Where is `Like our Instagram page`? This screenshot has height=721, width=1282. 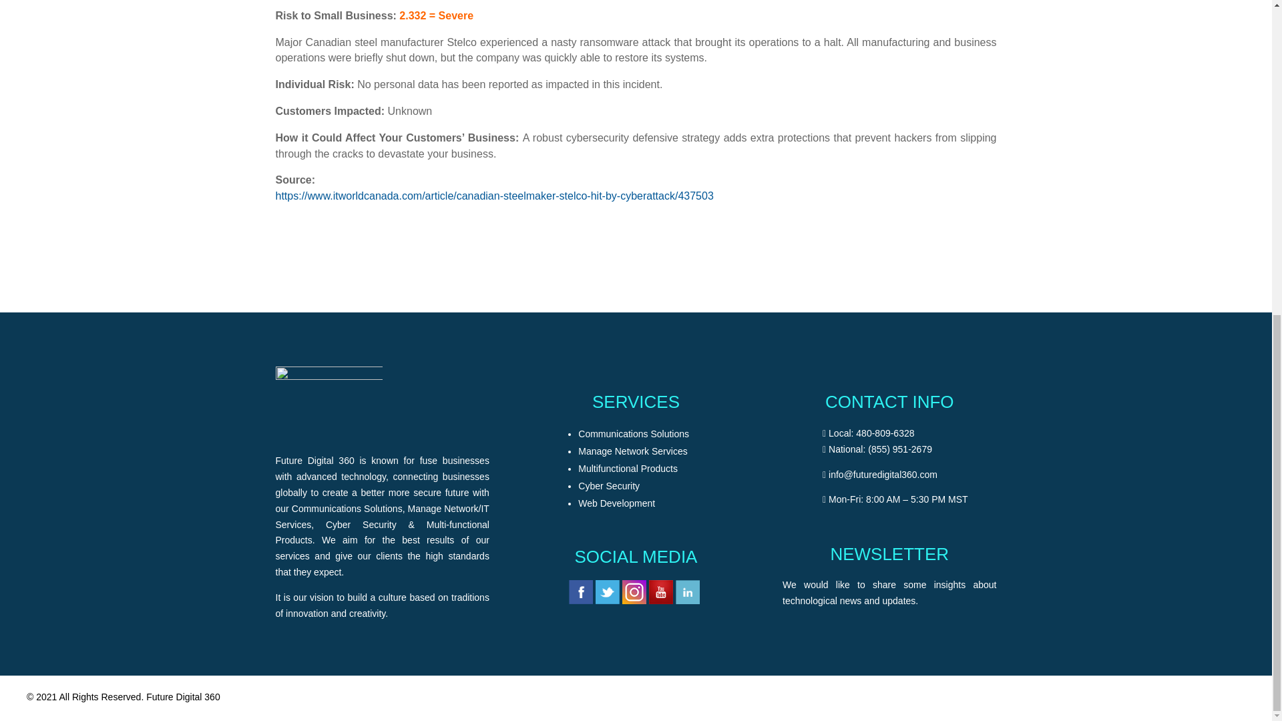
Like our Instagram page is located at coordinates (634, 601).